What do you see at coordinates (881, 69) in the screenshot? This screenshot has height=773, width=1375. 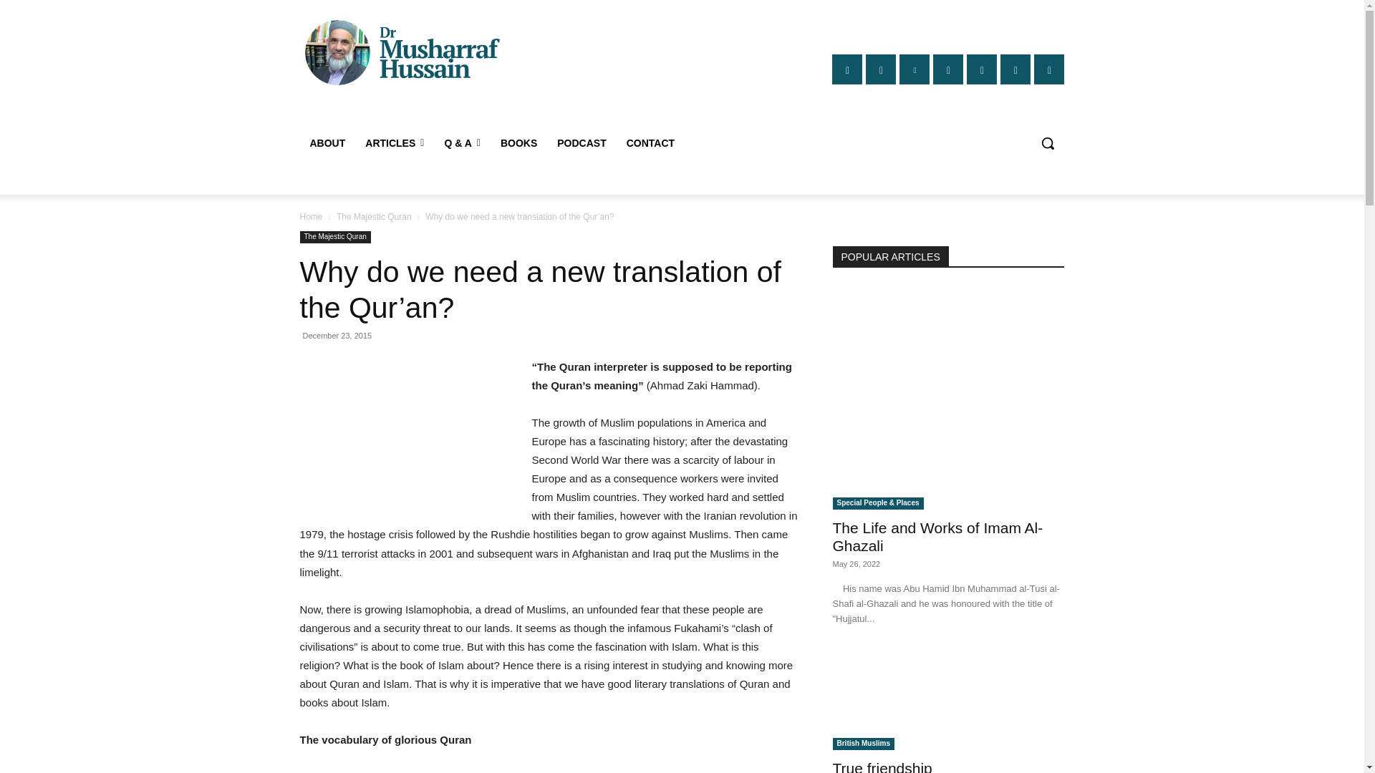 I see `Instagram` at bounding box center [881, 69].